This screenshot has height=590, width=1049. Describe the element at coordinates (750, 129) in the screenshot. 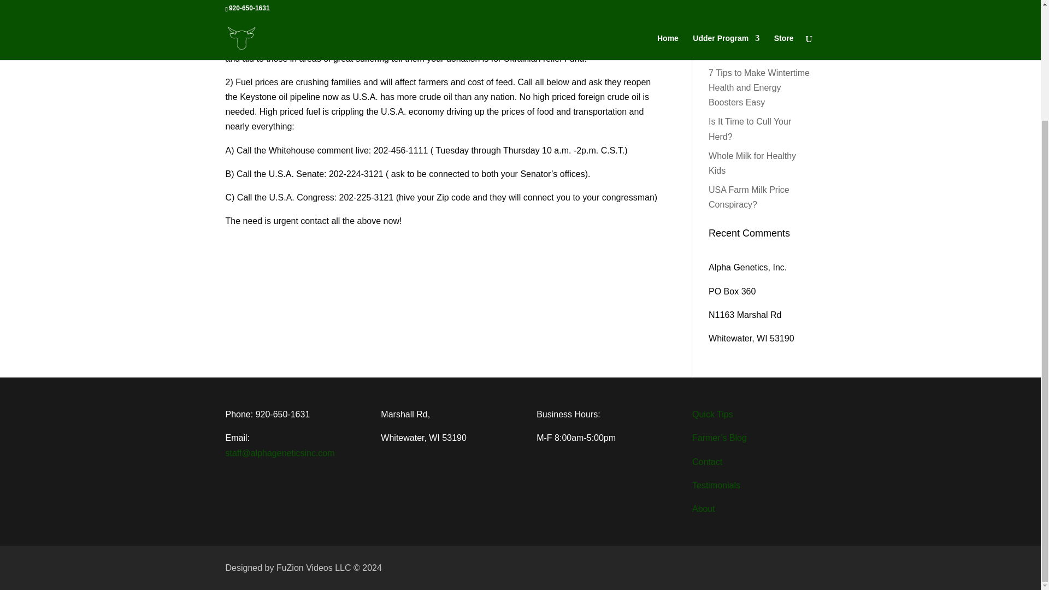

I see `Is It Time to Cull Your Herd?` at that location.